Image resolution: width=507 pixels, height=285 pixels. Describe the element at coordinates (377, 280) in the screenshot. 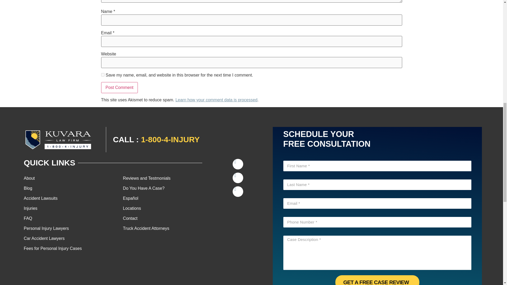

I see `Get a FREE Case Review` at that location.